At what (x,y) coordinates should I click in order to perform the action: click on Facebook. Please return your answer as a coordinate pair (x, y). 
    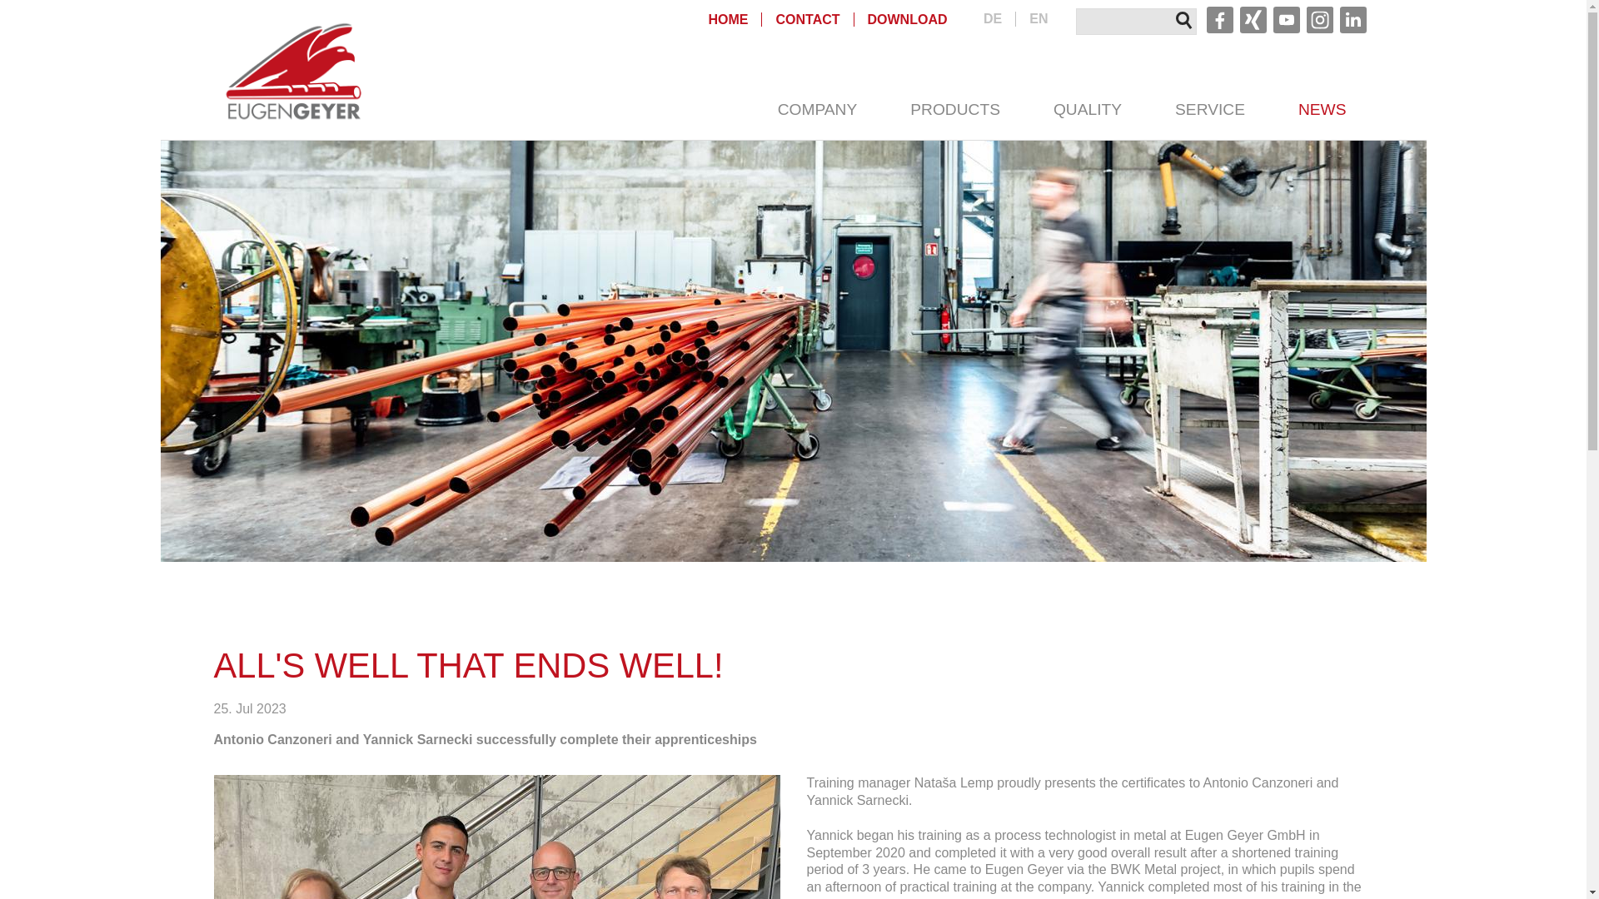
    Looking at the image, I should click on (1219, 19).